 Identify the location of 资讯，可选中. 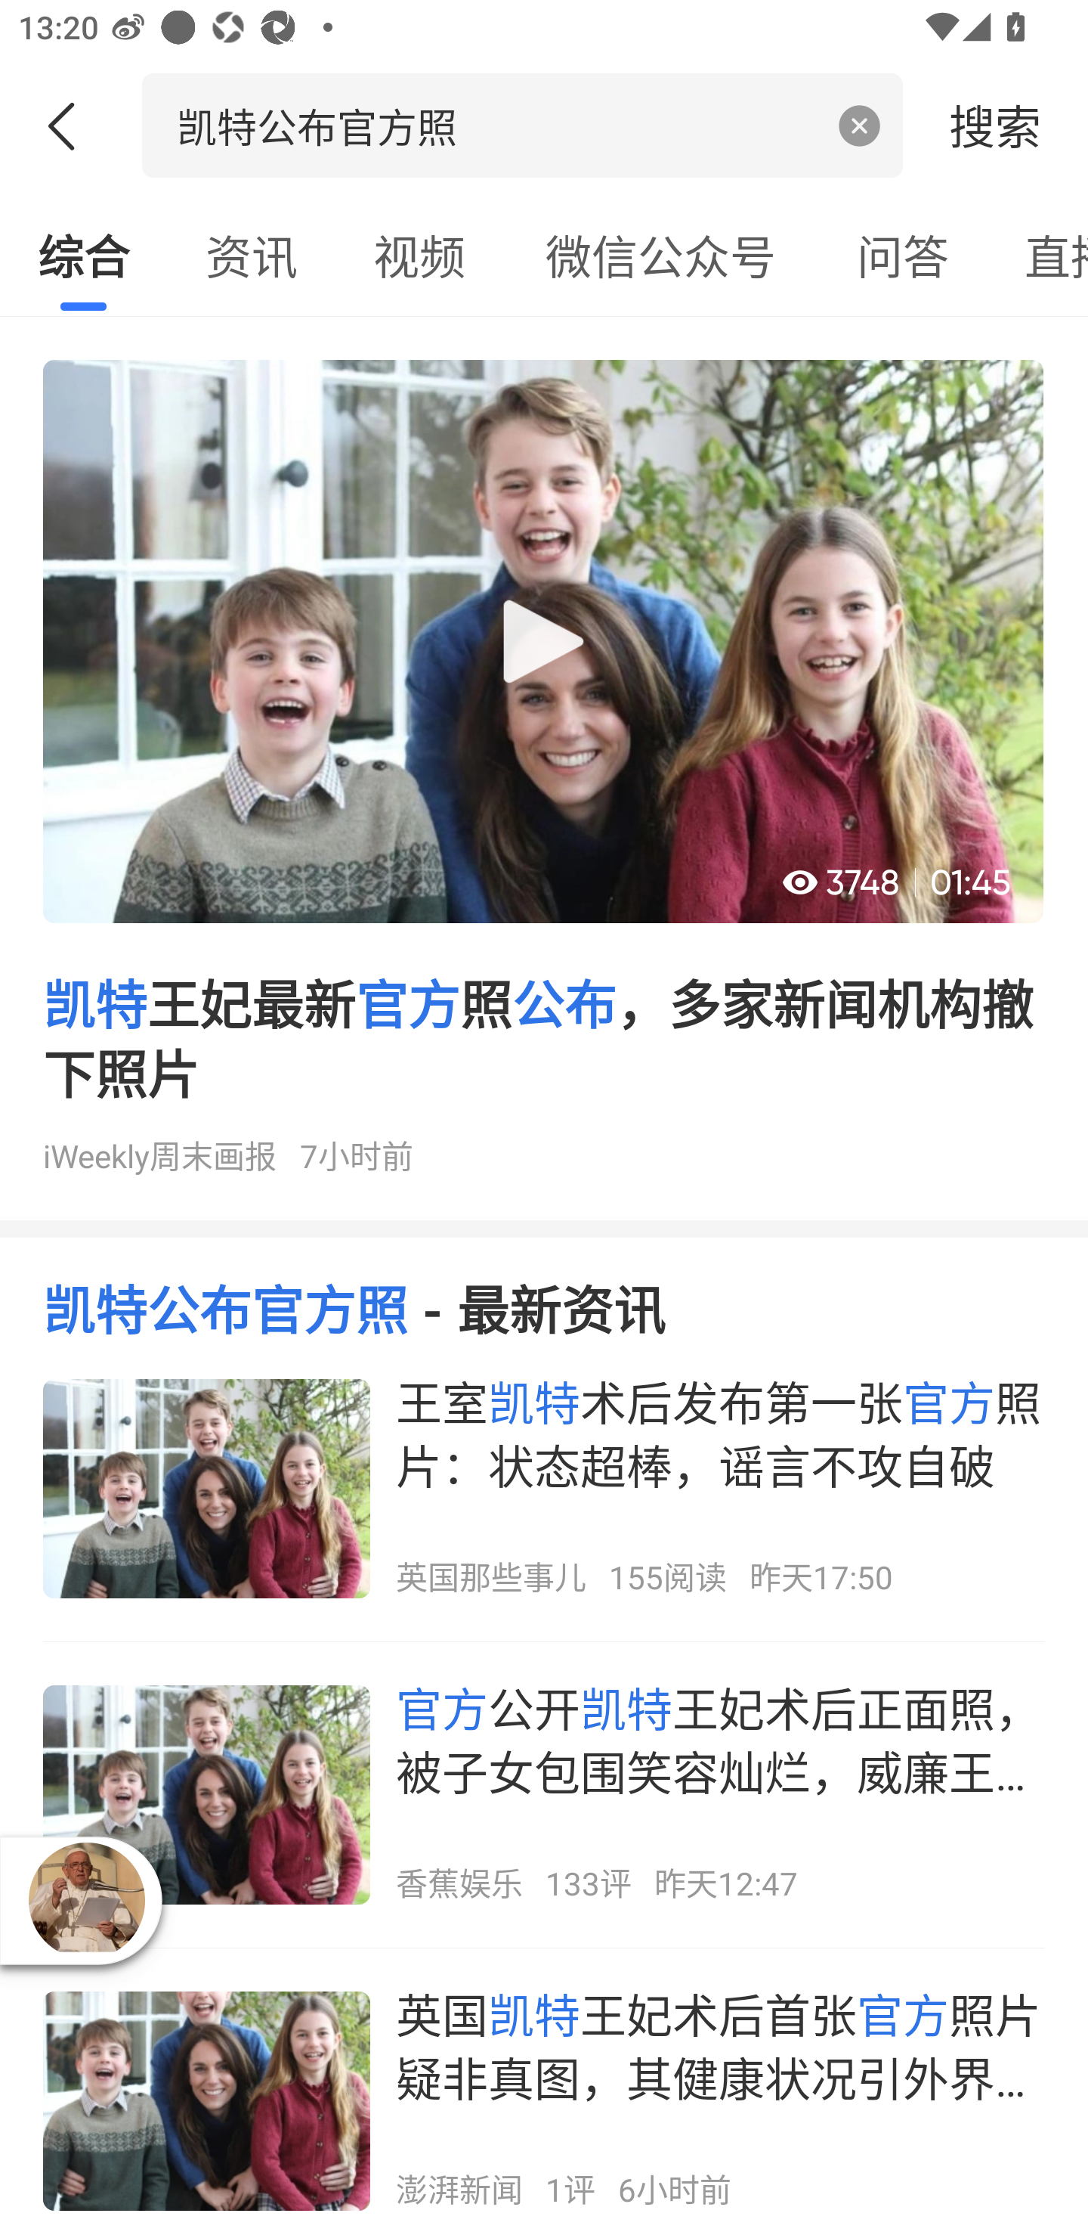
(251, 256).